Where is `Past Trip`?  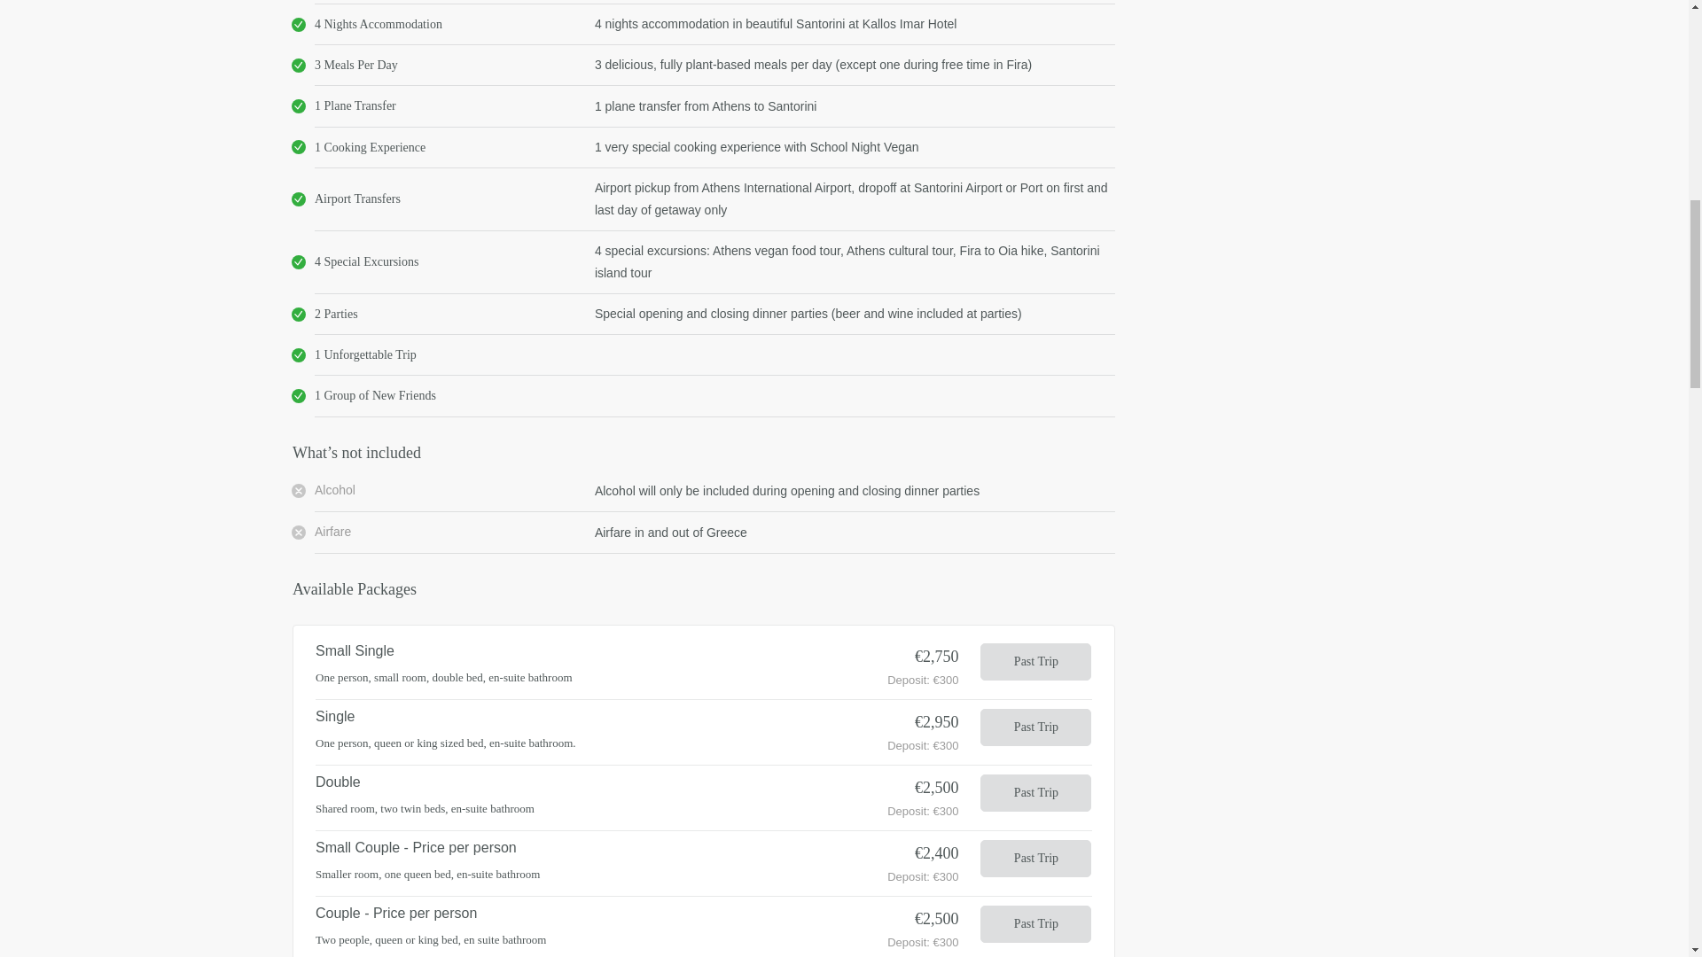 Past Trip is located at coordinates (1035, 859).